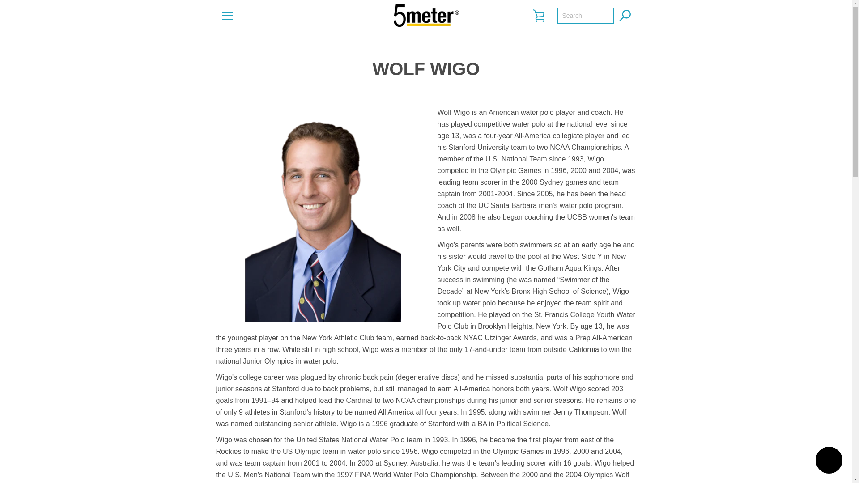 The image size is (859, 483). Describe the element at coordinates (234, 393) in the screenshot. I see `CONTACT` at that location.